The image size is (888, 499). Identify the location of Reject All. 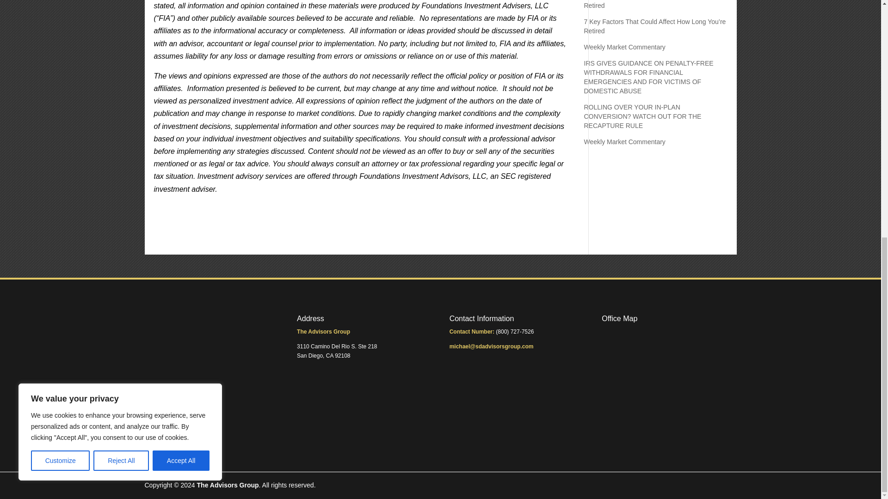
(121, 9).